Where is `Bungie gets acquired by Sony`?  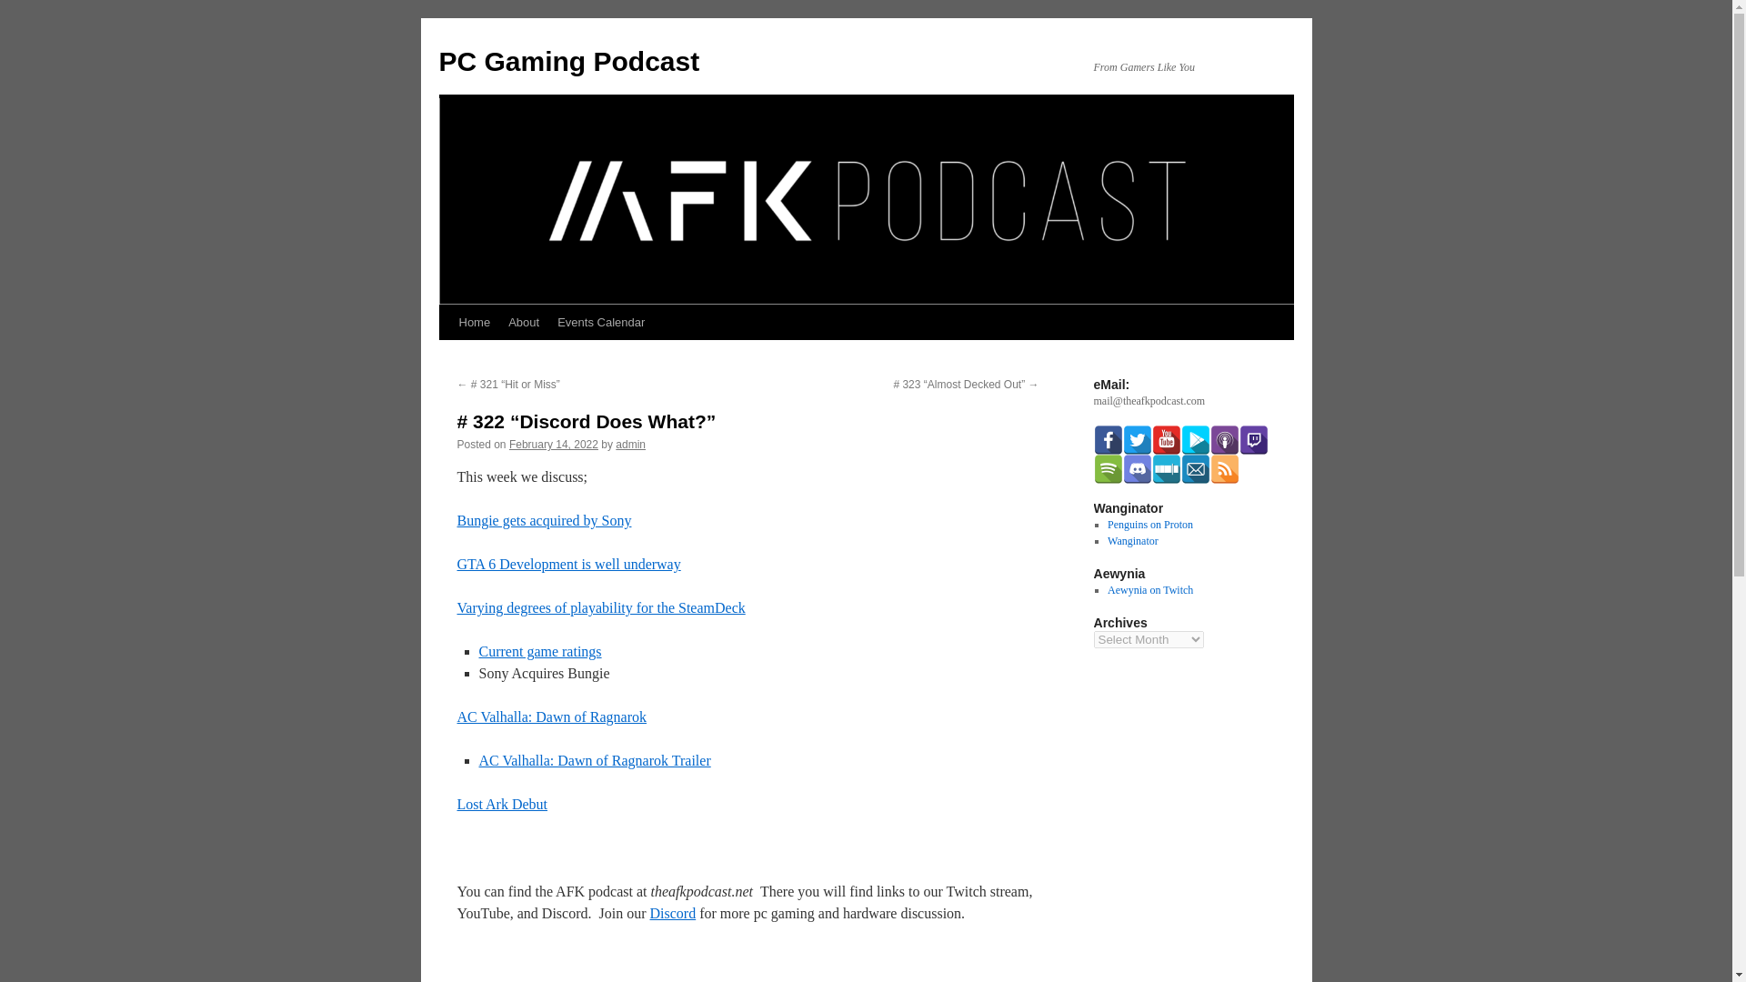
Bungie gets acquired by Sony is located at coordinates (543, 520).